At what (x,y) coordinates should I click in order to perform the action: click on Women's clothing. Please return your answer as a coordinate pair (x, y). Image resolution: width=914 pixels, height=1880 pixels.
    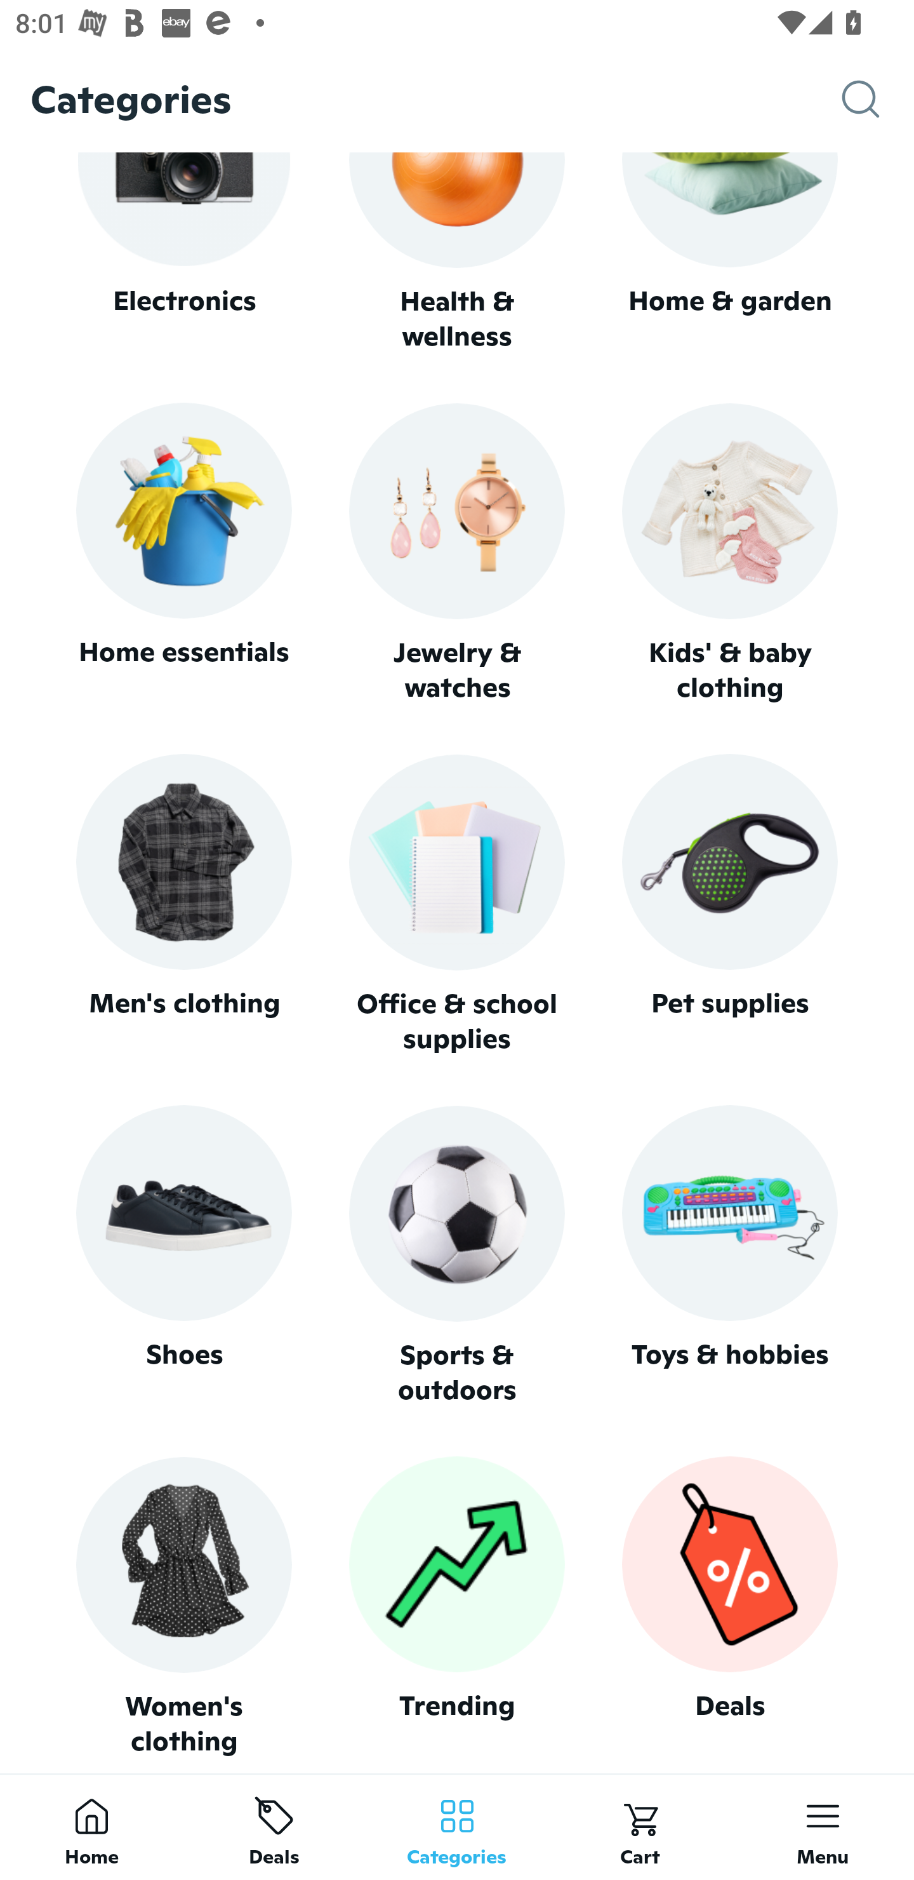
    Looking at the image, I should click on (183, 1607).